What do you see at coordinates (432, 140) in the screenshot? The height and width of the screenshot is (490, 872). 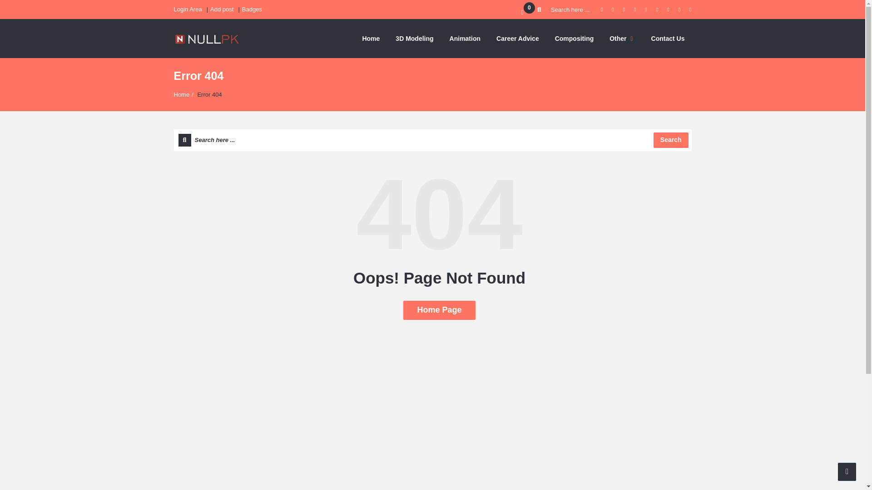 I see `Search here ...` at bounding box center [432, 140].